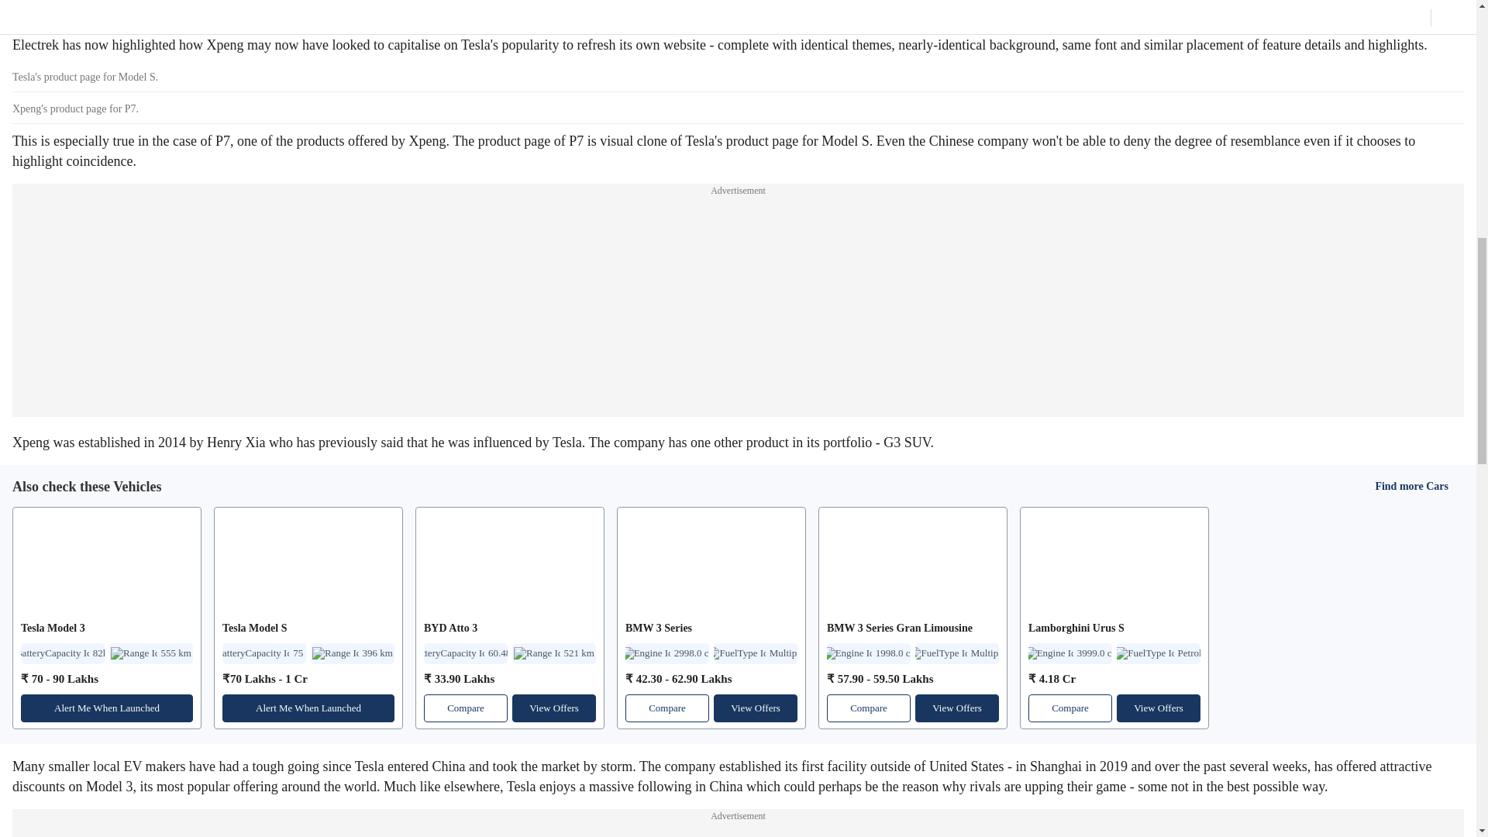  What do you see at coordinates (756, 654) in the screenshot?
I see `FuelType` at bounding box center [756, 654].